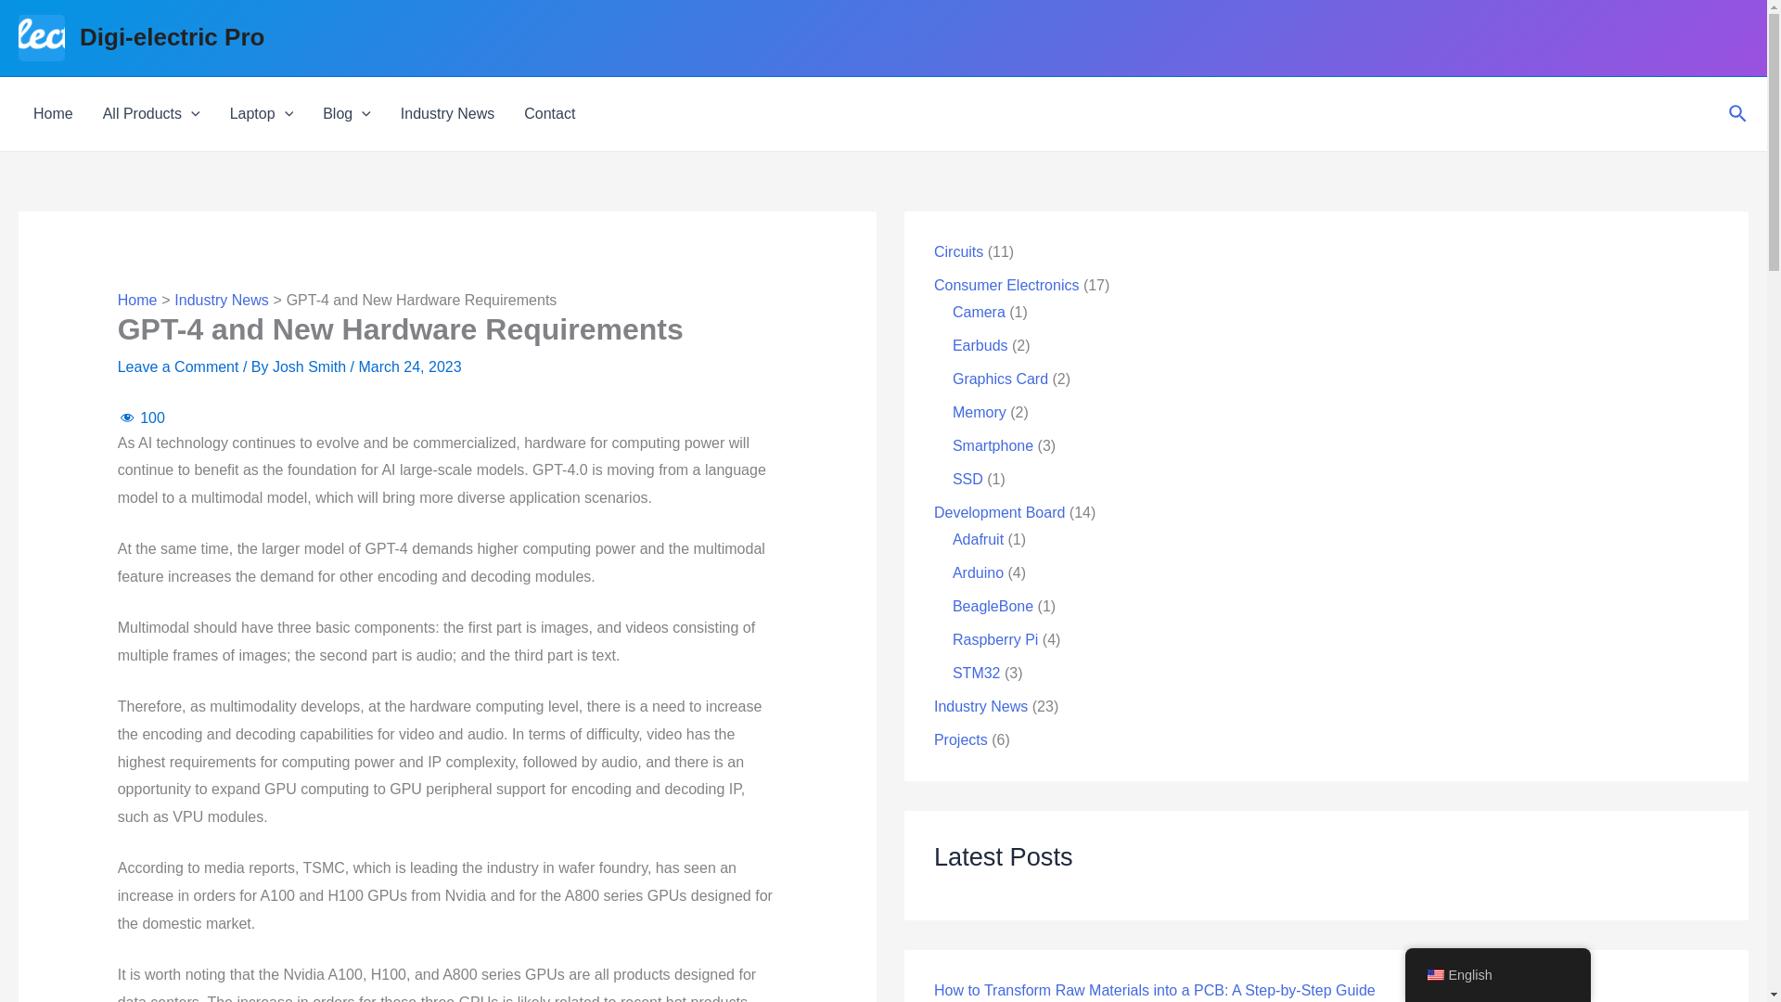 The height and width of the screenshot is (1002, 1781). What do you see at coordinates (52, 114) in the screenshot?
I see `Home` at bounding box center [52, 114].